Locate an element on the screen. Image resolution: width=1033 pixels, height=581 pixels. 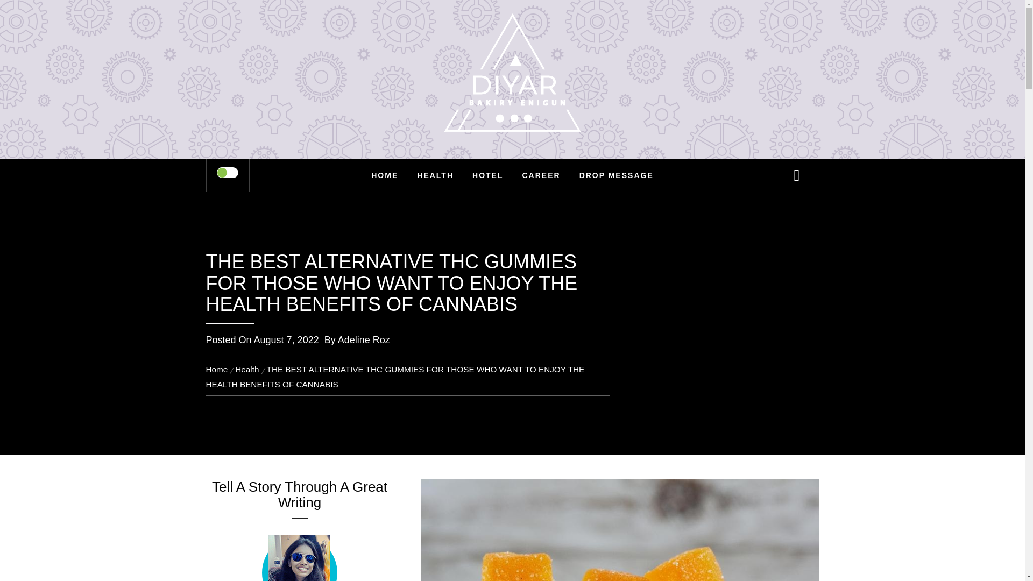
DROP MESSAGE is located at coordinates (617, 175).